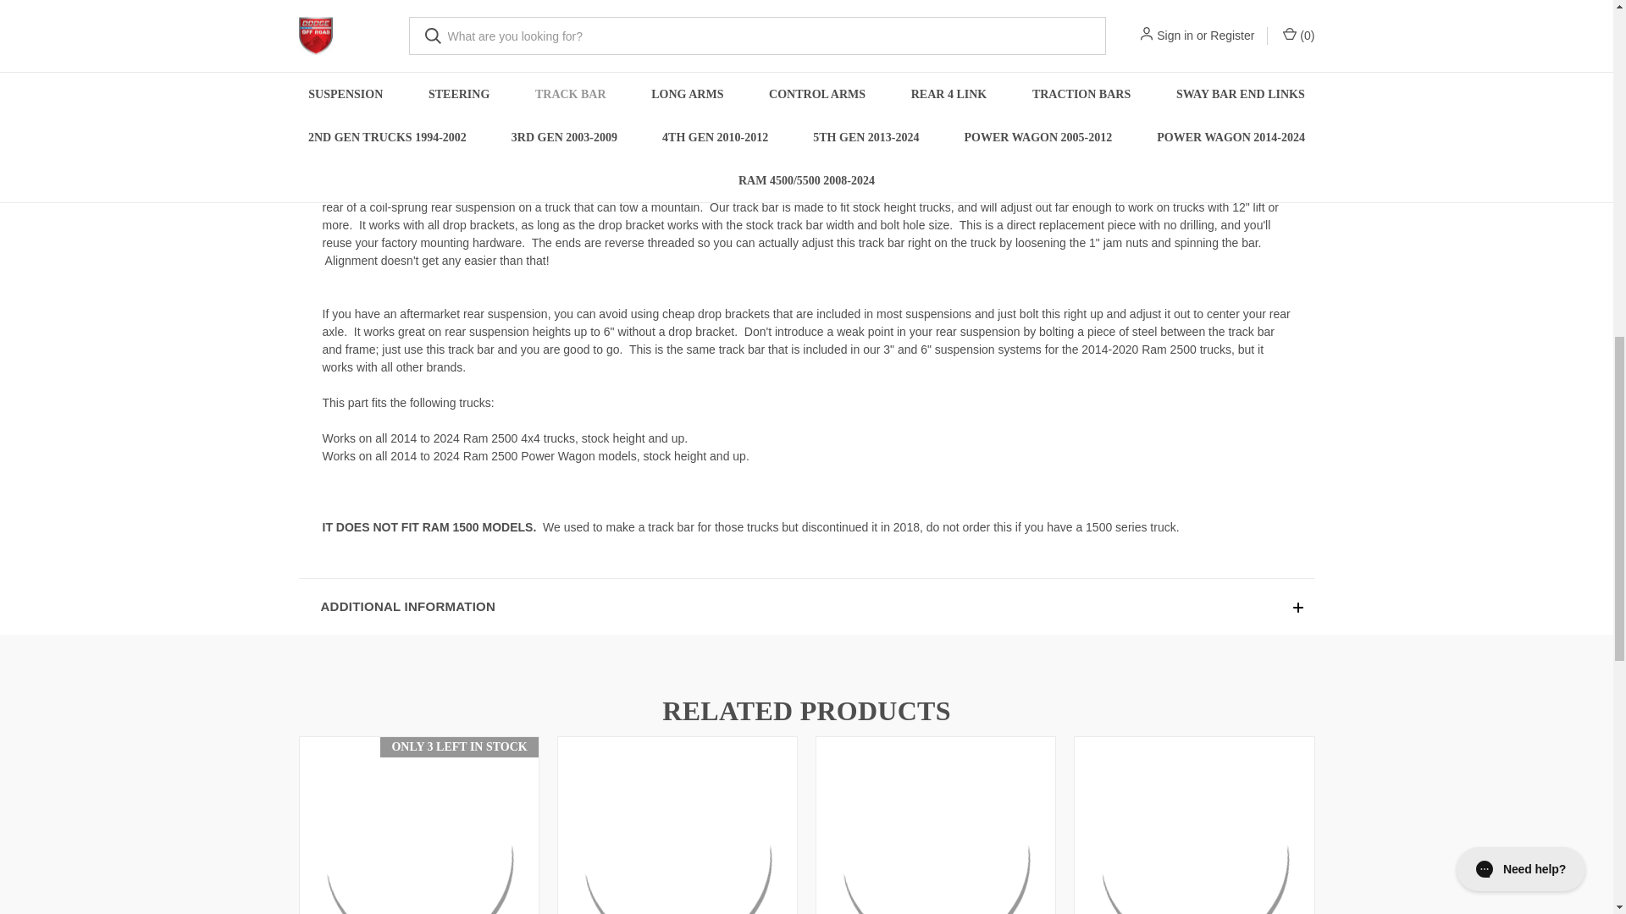  I want to click on Dodge Off Road Track Bar 4.5 Gen 14-18, so click(1193, 827).